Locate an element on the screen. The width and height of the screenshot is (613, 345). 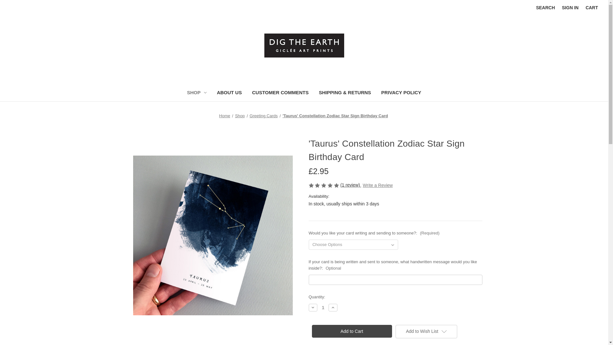
CUSTOMER COMMENTS is located at coordinates (280, 93).